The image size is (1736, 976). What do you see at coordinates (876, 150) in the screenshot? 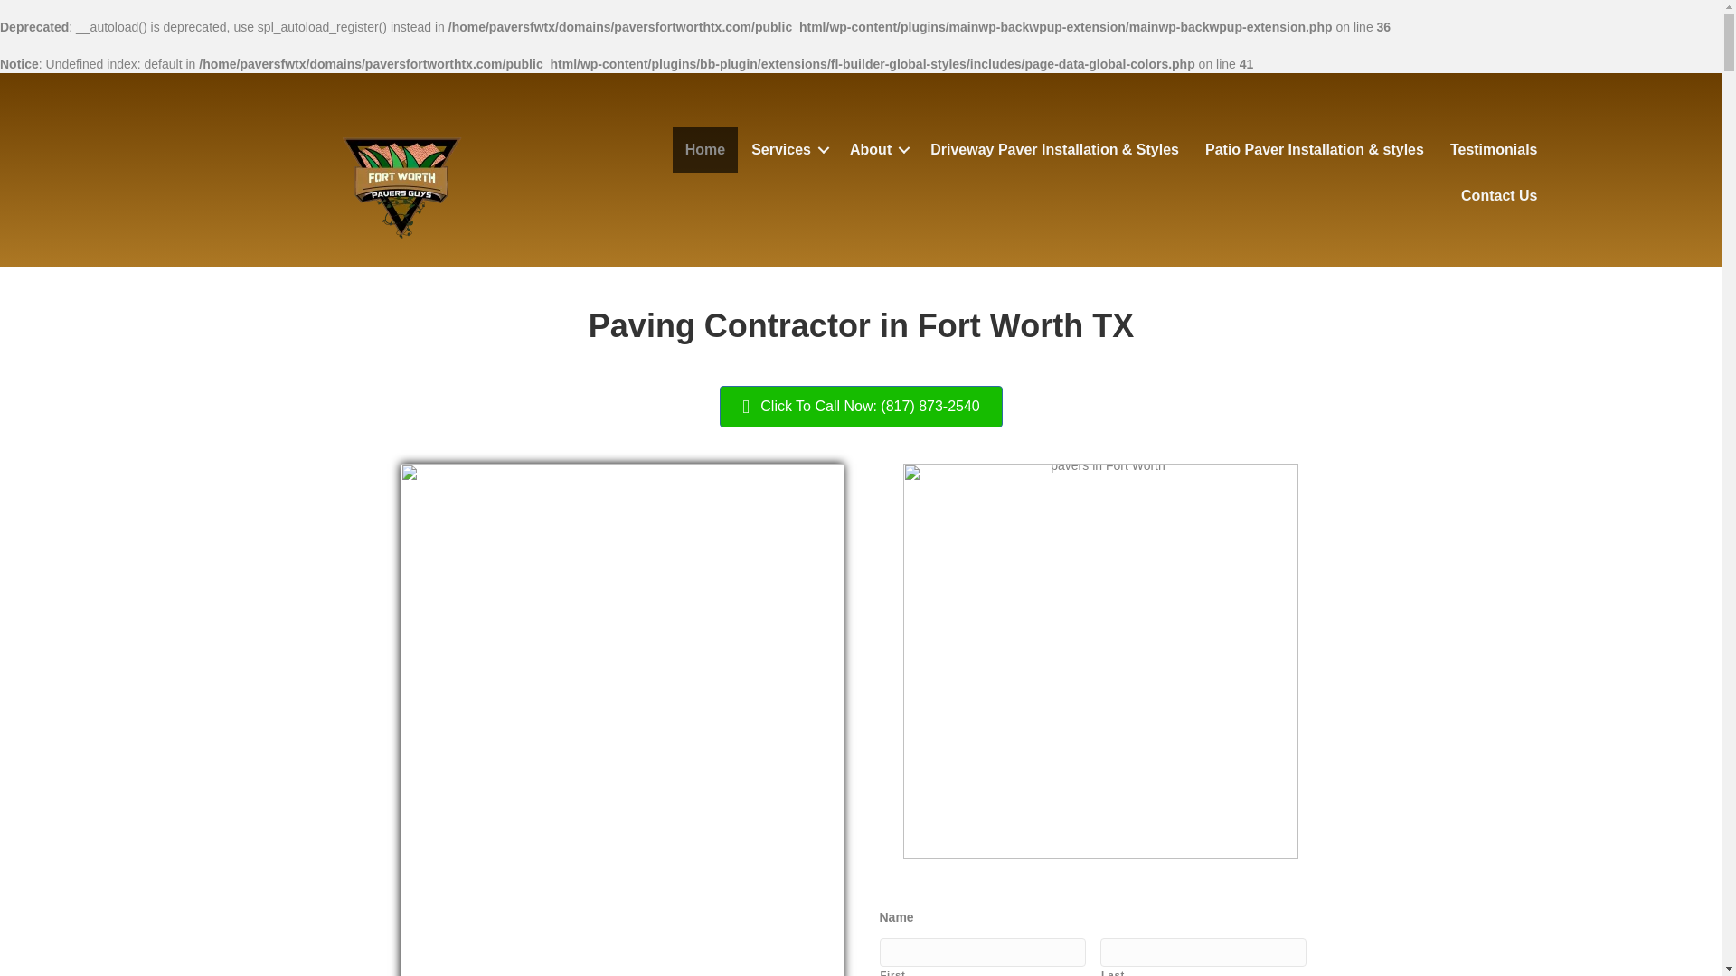
I see `About` at bounding box center [876, 150].